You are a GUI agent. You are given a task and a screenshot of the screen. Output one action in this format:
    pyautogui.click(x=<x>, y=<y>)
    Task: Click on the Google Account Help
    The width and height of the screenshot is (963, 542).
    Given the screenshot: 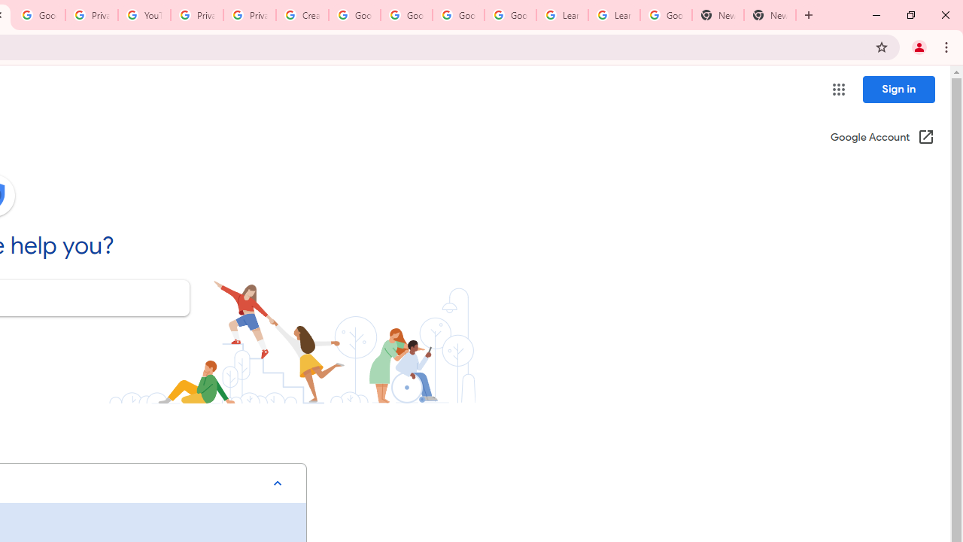 What is the action you would take?
    pyautogui.click(x=354, y=15)
    